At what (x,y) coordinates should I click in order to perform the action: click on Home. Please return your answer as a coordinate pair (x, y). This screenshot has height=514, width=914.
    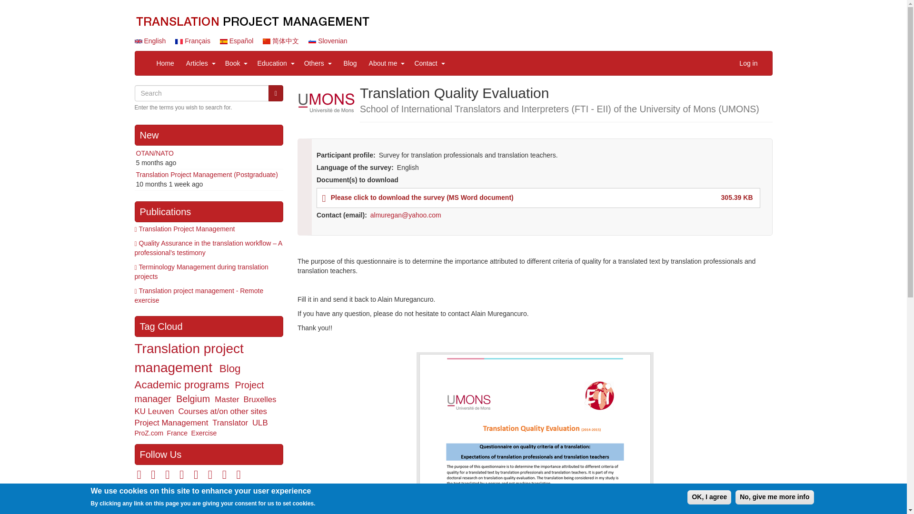
    Looking at the image, I should click on (165, 63).